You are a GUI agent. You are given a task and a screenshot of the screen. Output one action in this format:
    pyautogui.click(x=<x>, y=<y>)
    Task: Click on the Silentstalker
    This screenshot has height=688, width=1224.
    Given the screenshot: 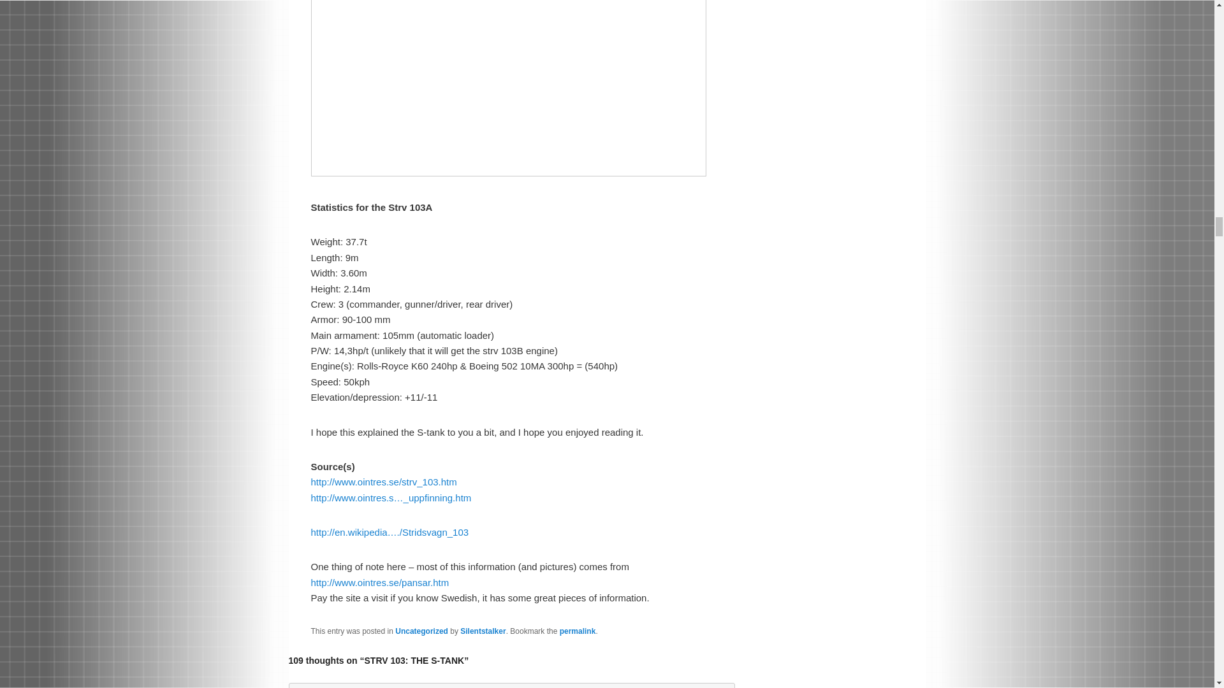 What is the action you would take?
    pyautogui.click(x=482, y=631)
    